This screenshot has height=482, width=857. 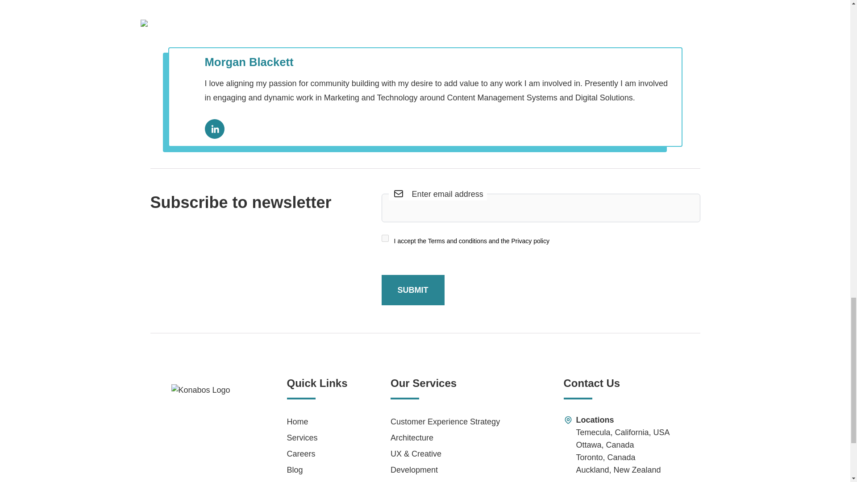 What do you see at coordinates (385, 238) in the screenshot?
I see `on` at bounding box center [385, 238].